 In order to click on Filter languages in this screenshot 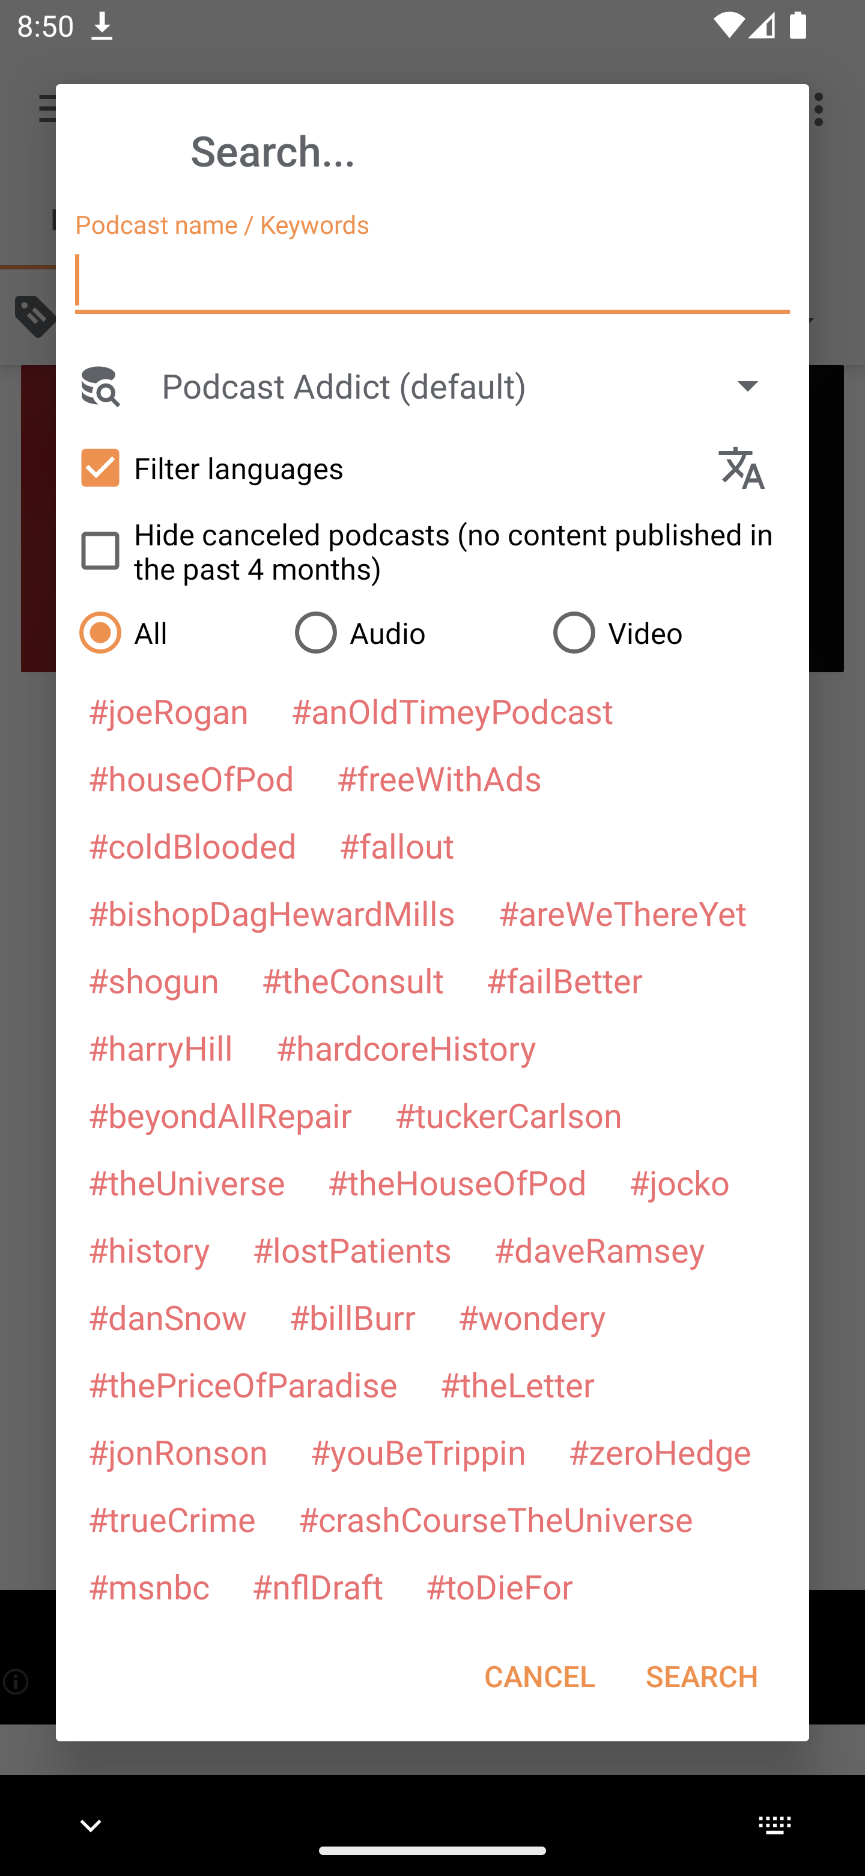, I will do `click(386, 467)`.